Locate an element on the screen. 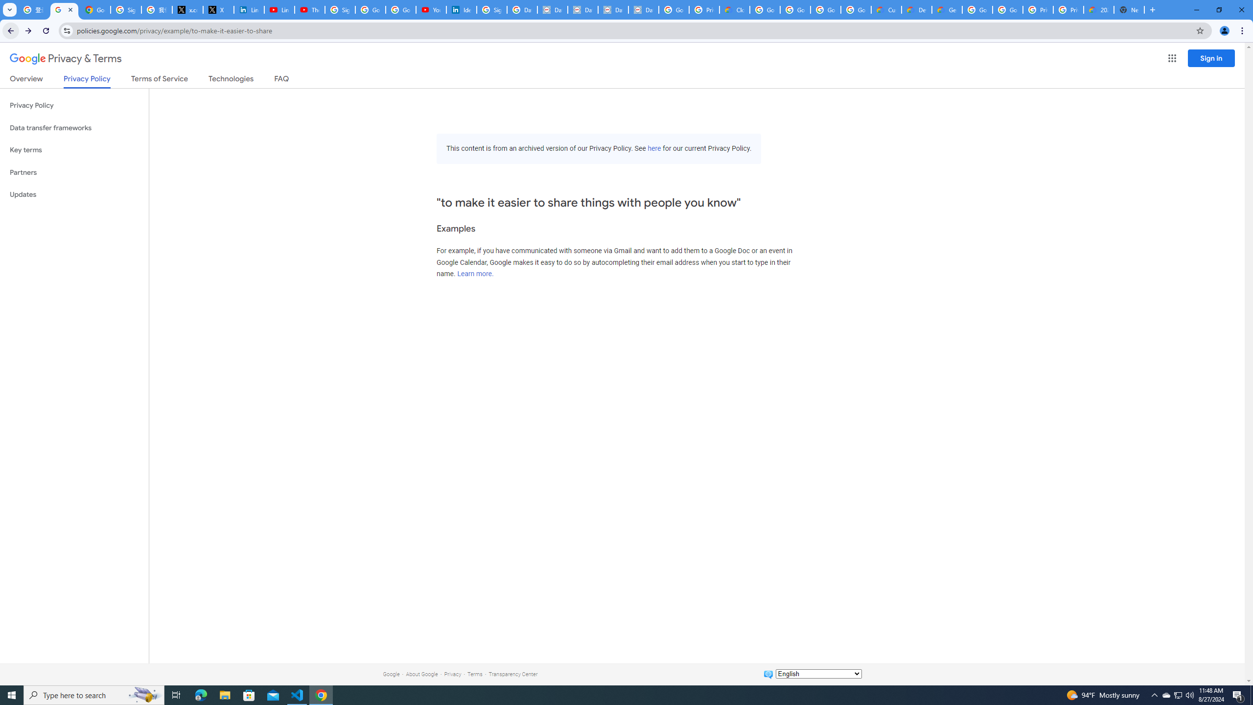 The width and height of the screenshot is (1253, 705). LinkedIn - YouTube is located at coordinates (279, 10).